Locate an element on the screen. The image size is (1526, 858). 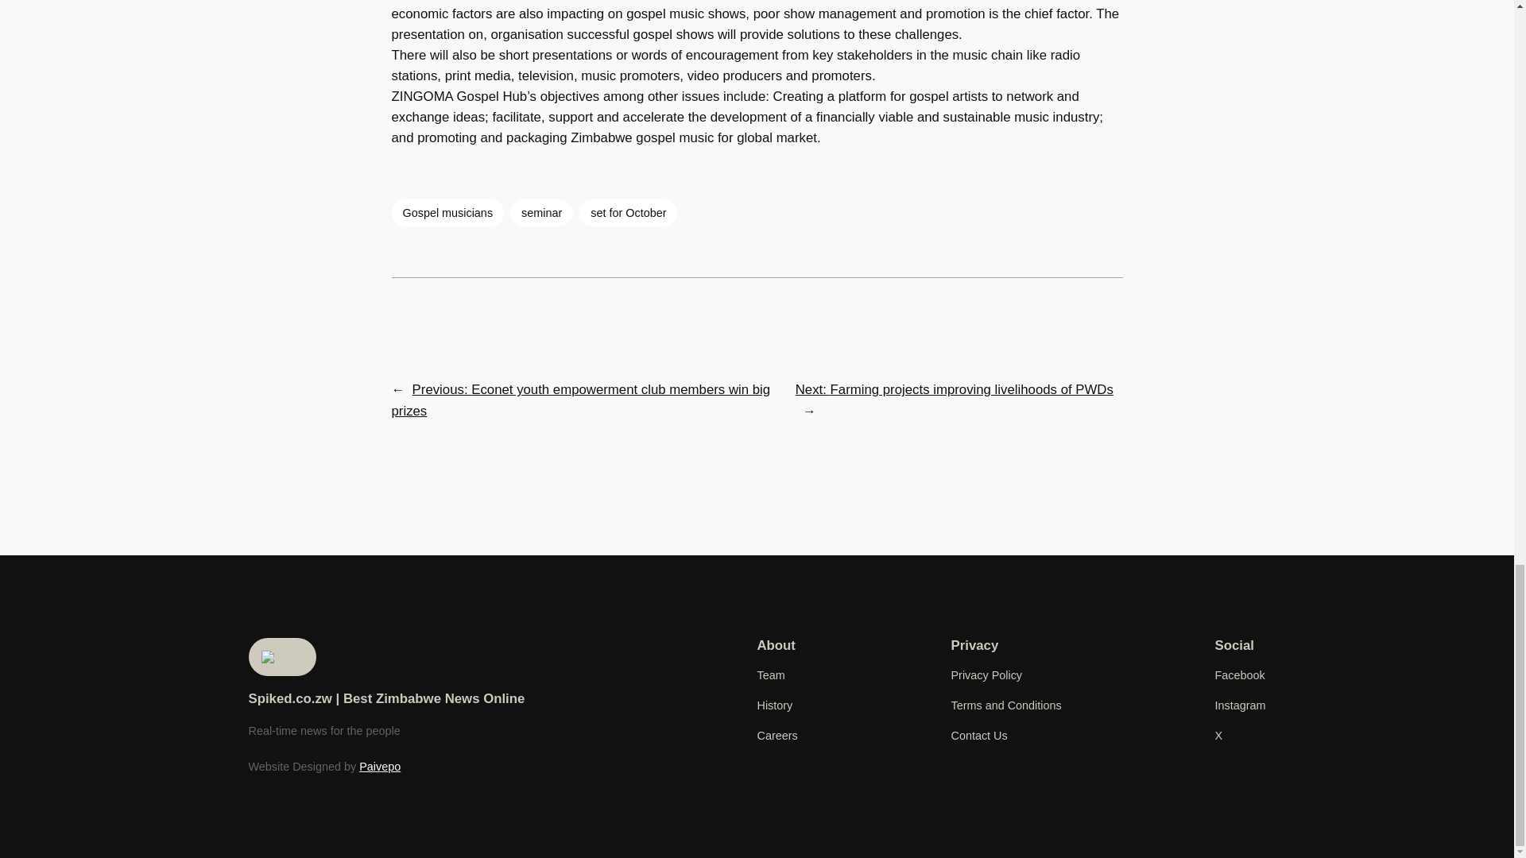
Careers is located at coordinates (777, 736).